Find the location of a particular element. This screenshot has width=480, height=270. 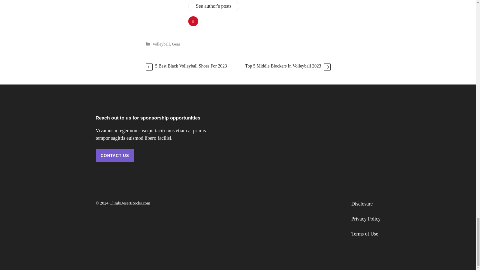

See author's posts is located at coordinates (213, 6).